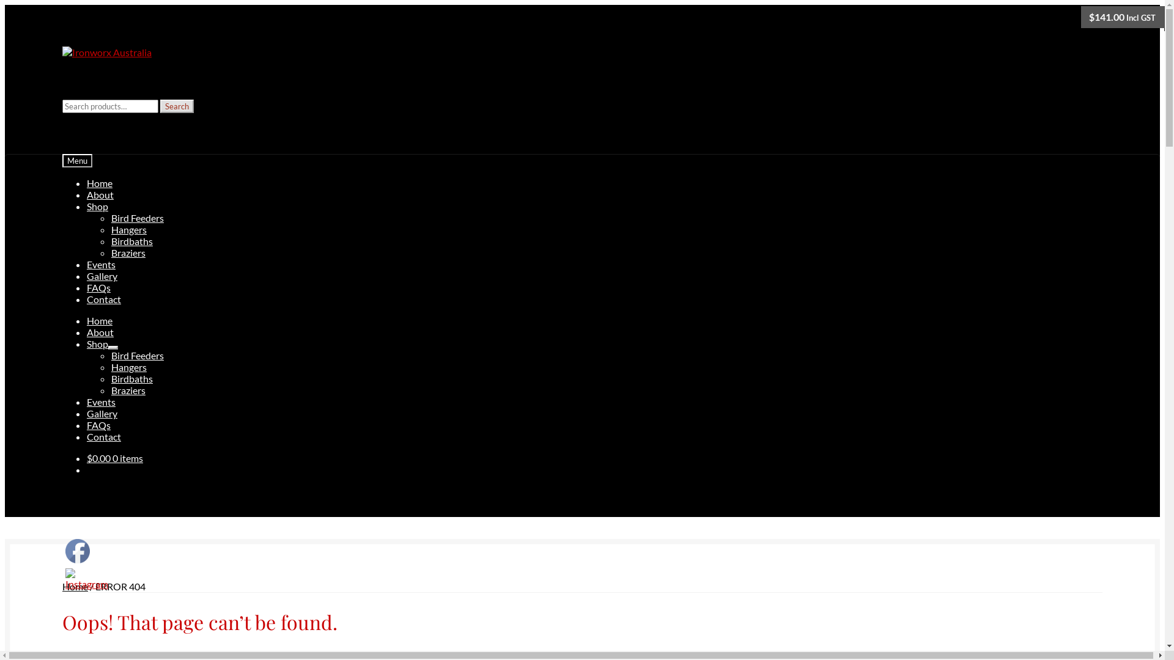  I want to click on Birdbaths, so click(132, 241).